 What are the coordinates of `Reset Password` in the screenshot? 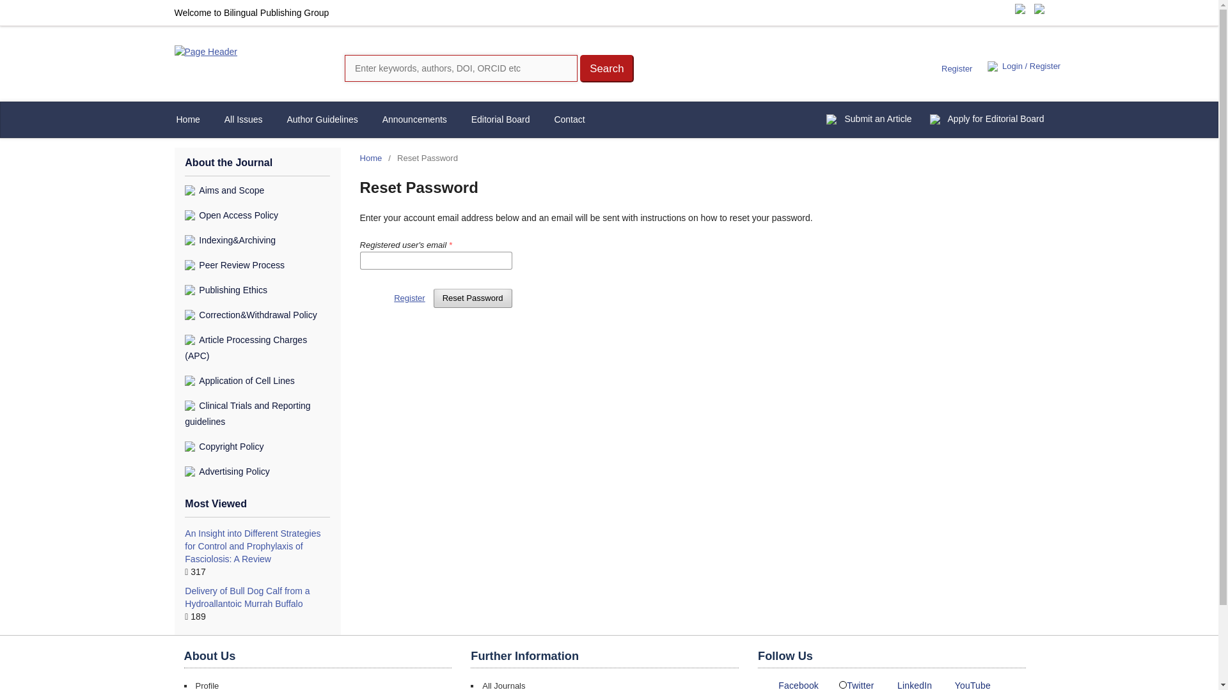 It's located at (472, 298).